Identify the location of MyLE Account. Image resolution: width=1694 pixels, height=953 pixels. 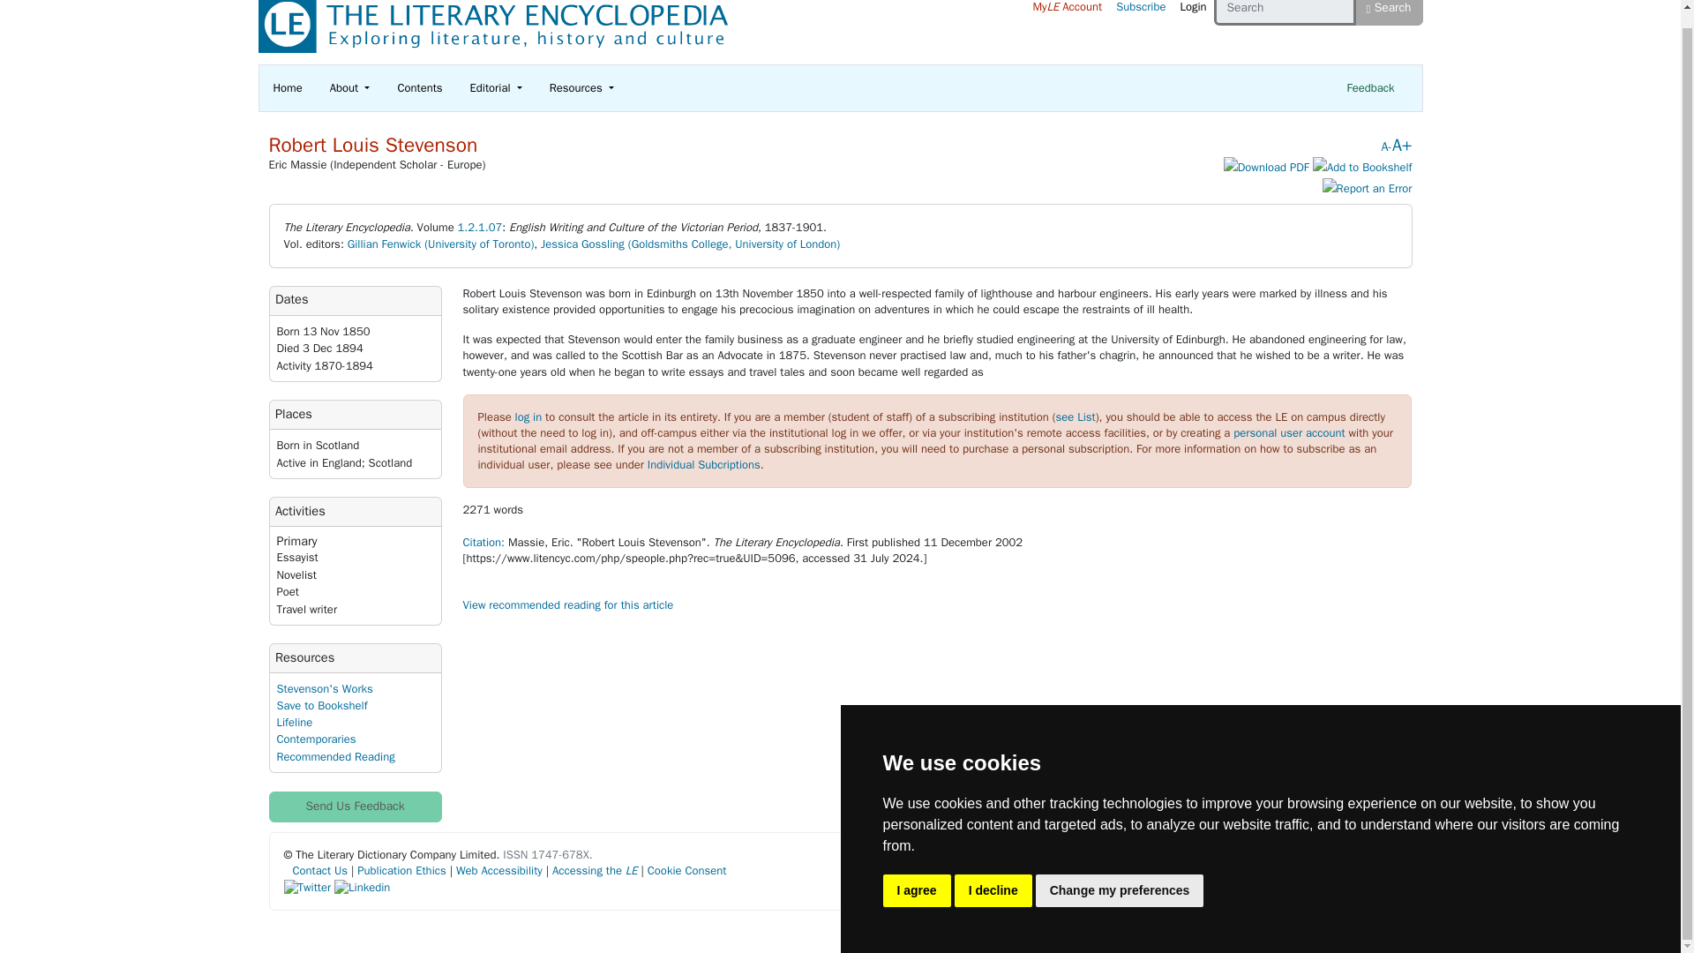
(1067, 11).